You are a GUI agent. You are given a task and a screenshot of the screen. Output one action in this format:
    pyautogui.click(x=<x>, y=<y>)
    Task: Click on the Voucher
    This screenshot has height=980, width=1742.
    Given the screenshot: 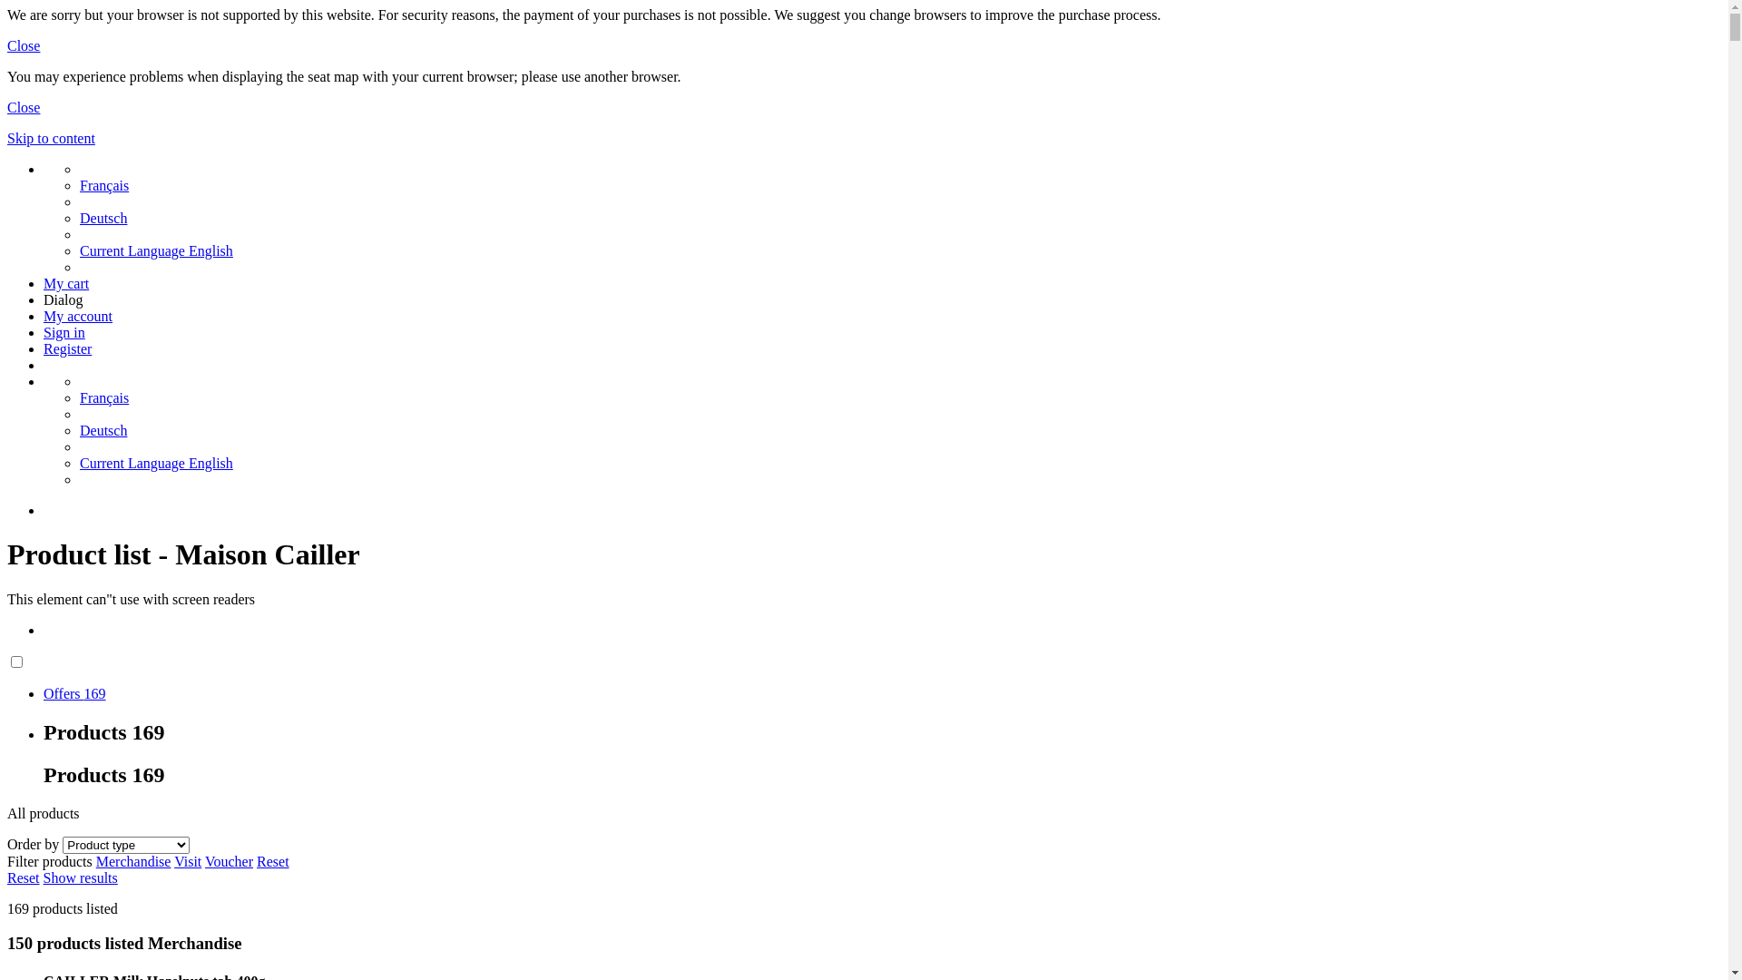 What is the action you would take?
    pyautogui.click(x=229, y=862)
    